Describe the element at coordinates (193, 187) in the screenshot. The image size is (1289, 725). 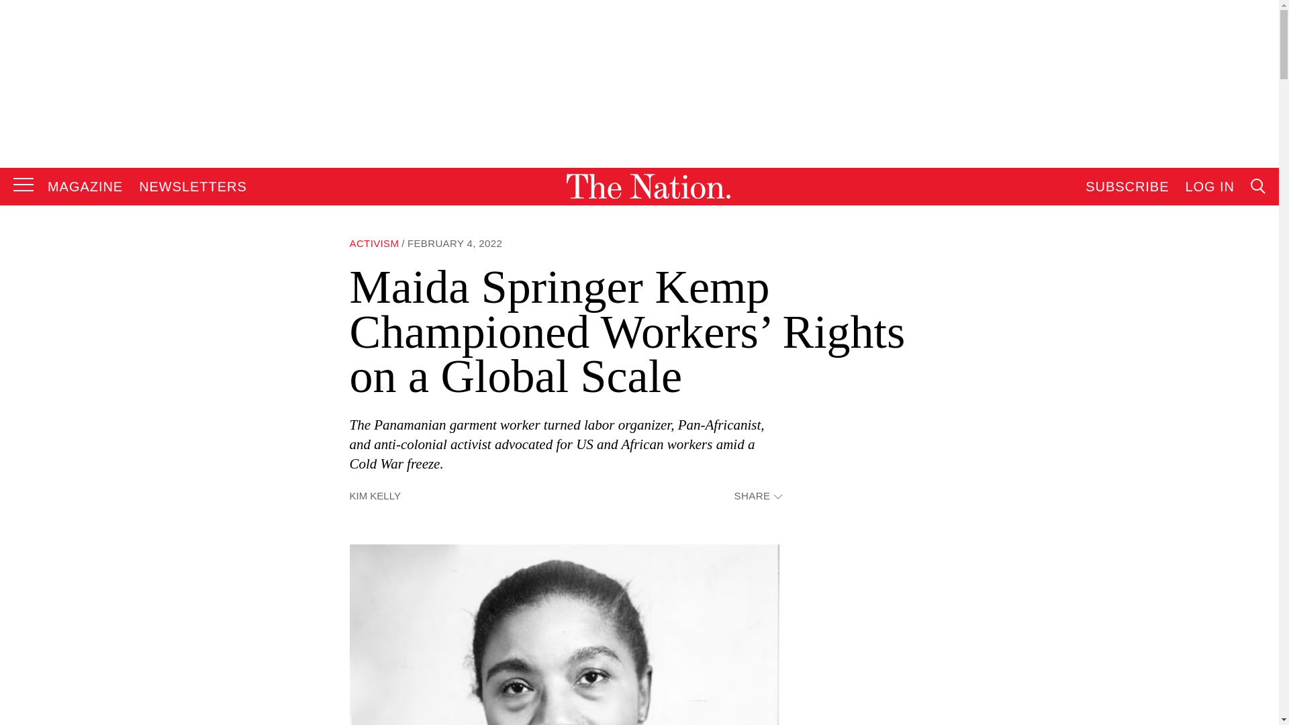
I see `NEWSLETTERS` at that location.